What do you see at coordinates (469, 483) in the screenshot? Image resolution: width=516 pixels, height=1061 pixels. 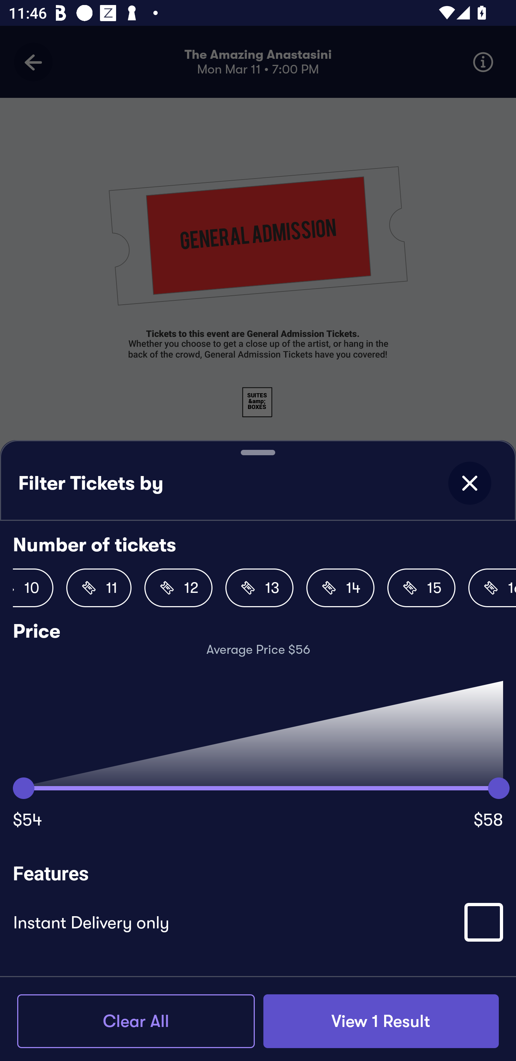 I see `close` at bounding box center [469, 483].